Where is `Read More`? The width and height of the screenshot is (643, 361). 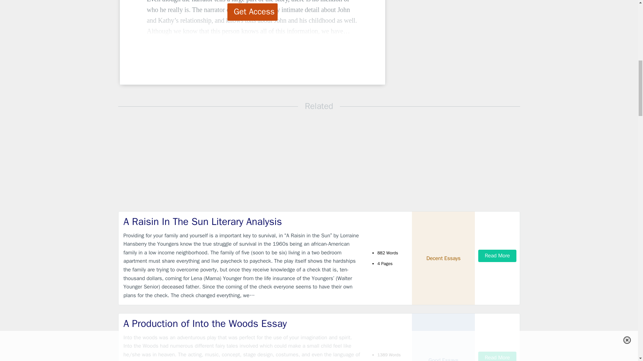 Read More is located at coordinates (497, 356).